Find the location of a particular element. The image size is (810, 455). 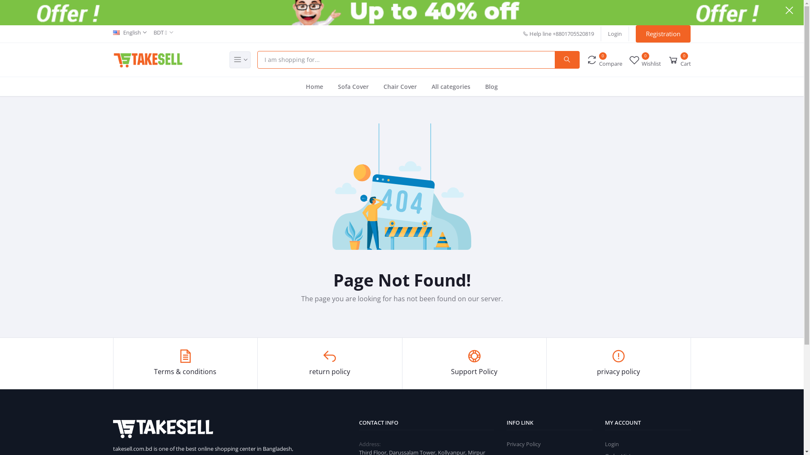

0
Wishlist is located at coordinates (645, 60).